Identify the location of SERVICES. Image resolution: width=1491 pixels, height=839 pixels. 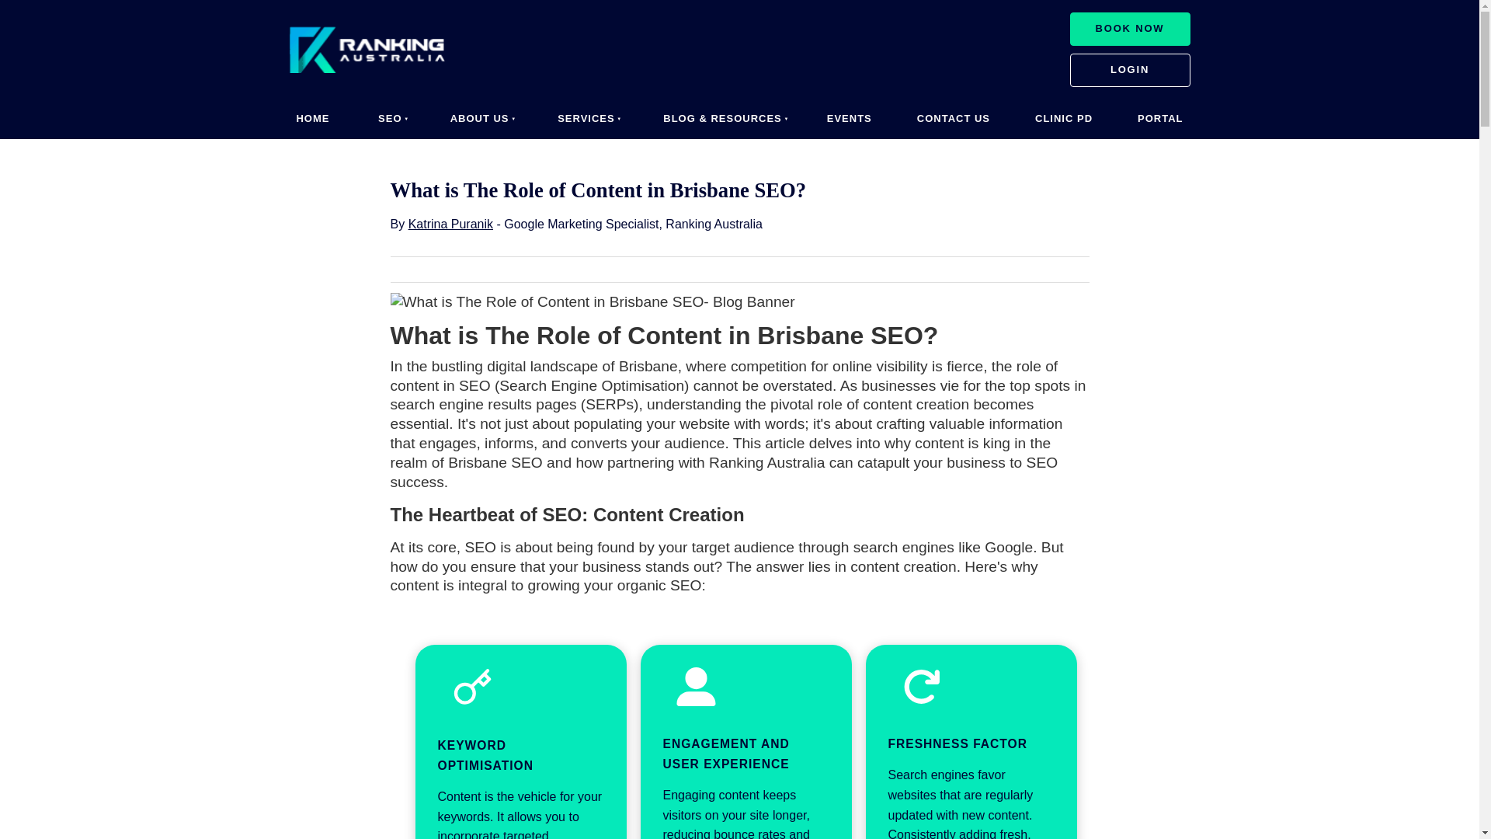
(585, 120).